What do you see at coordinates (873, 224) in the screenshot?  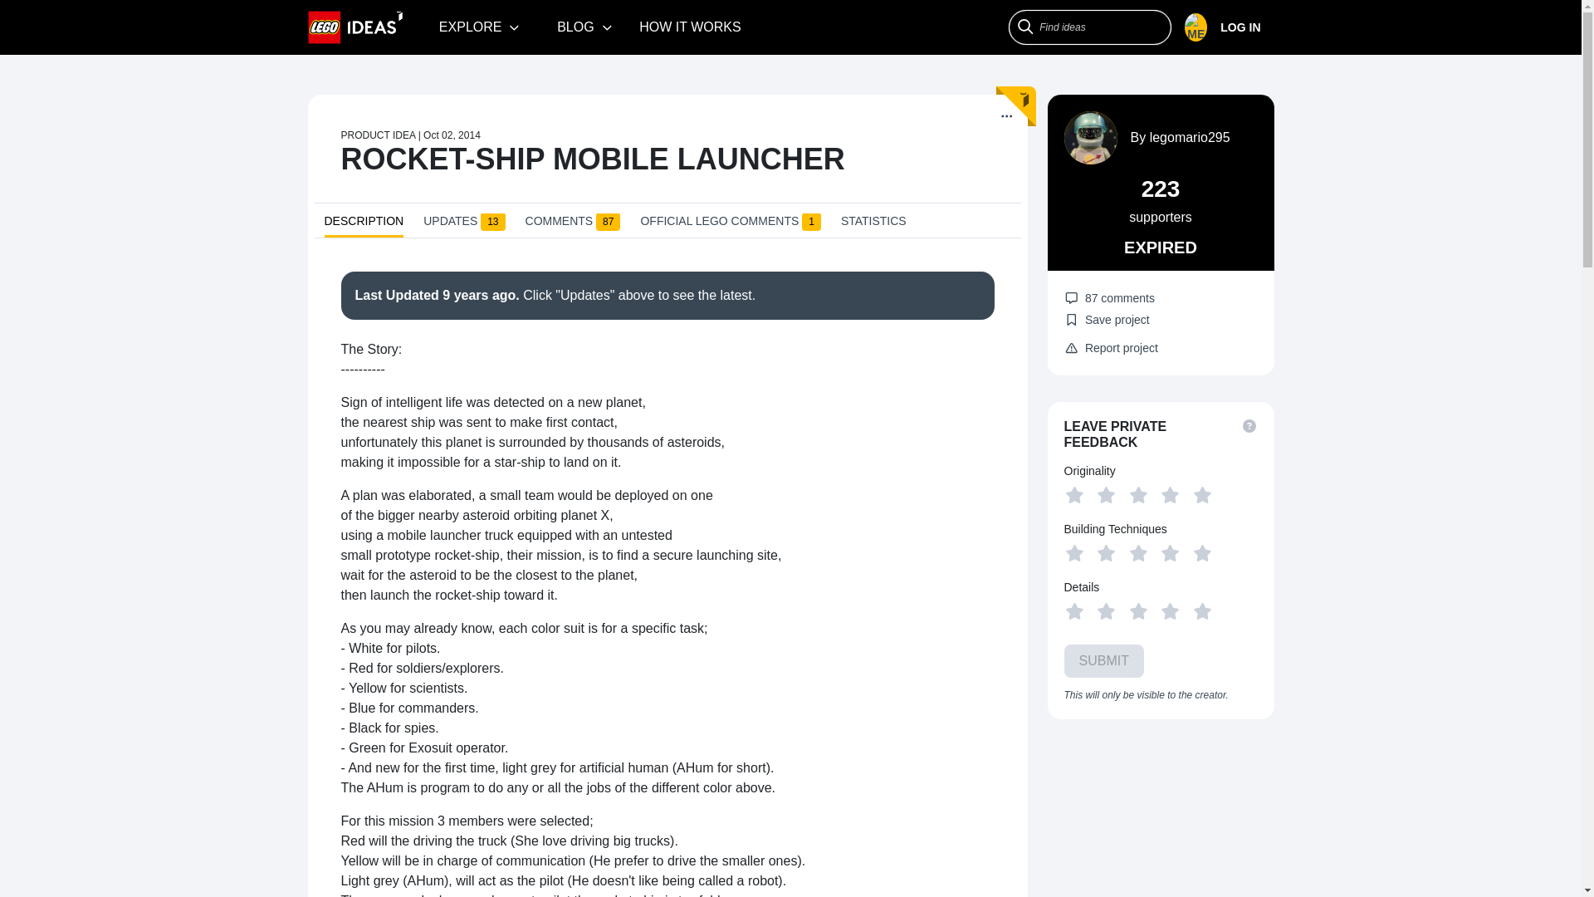 I see `STATISTICS` at bounding box center [873, 224].